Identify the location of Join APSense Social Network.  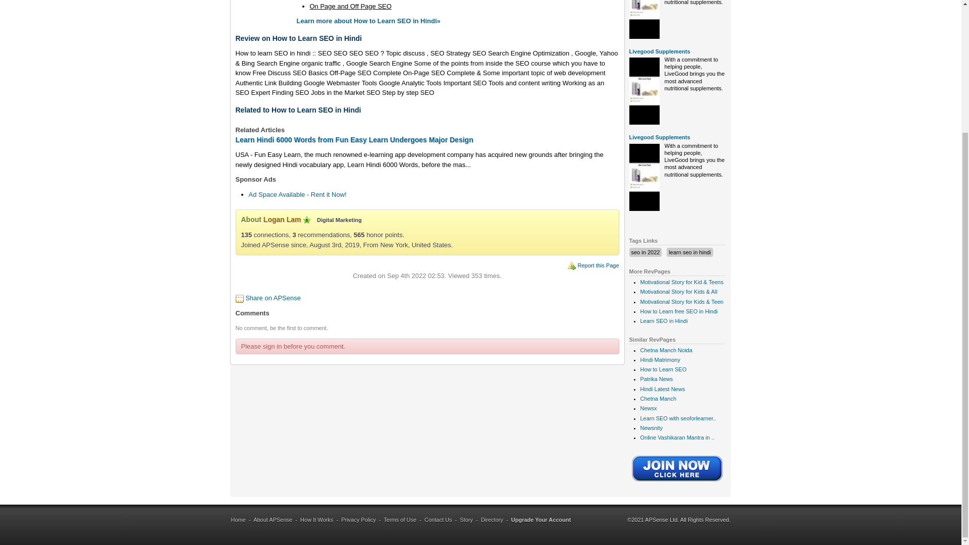
(677, 482).